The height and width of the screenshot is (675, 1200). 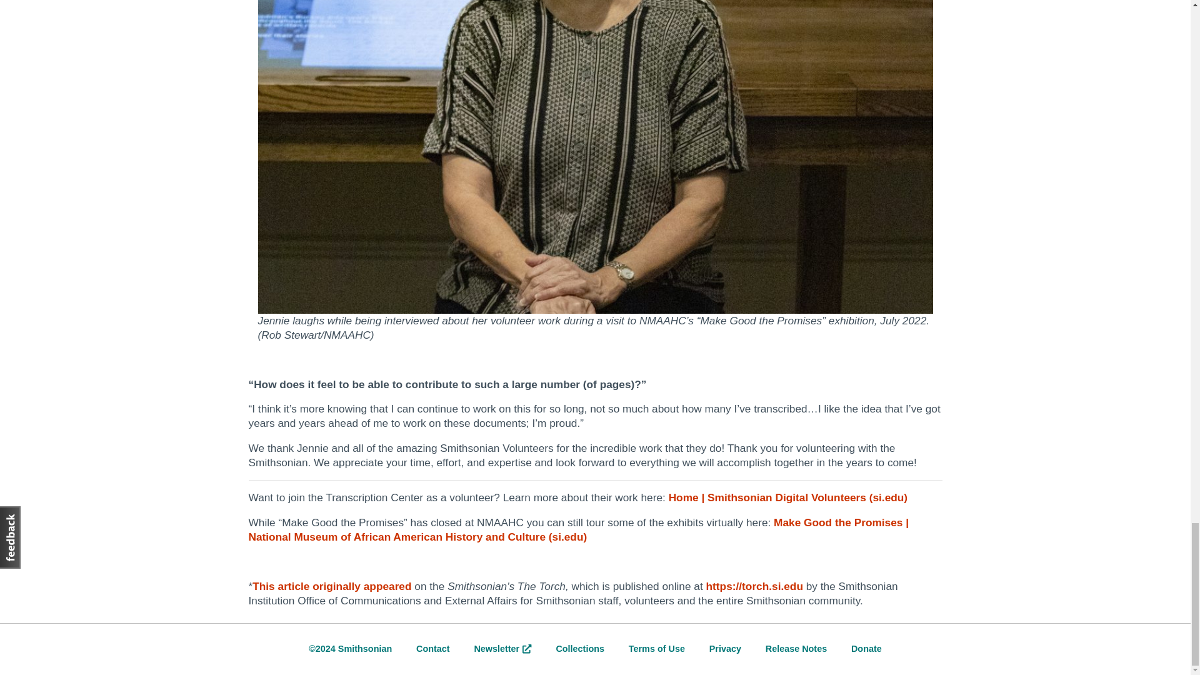 What do you see at coordinates (796, 649) in the screenshot?
I see `Release Notes` at bounding box center [796, 649].